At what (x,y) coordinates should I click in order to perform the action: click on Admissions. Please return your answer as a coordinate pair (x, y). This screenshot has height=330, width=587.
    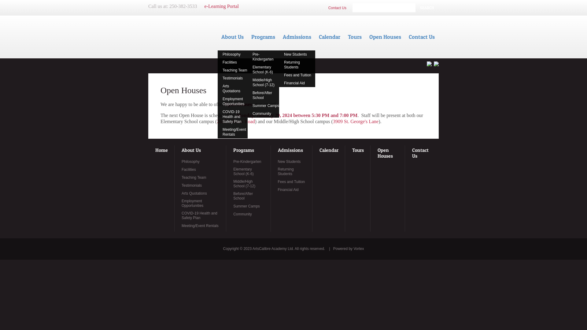
    Looking at the image, I should click on (290, 150).